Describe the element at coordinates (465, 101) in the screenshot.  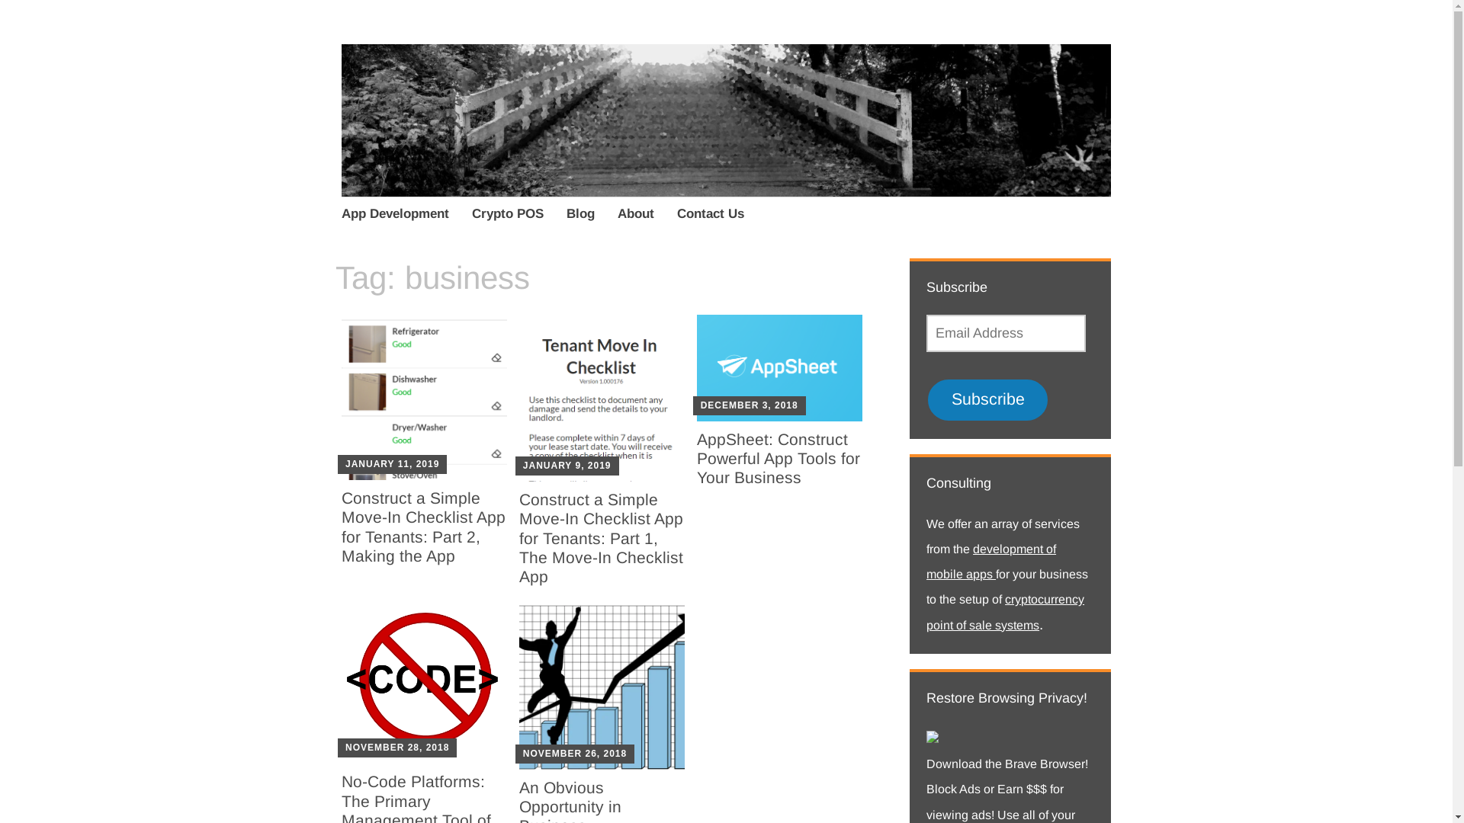
I see `CryptoCoach` at that location.